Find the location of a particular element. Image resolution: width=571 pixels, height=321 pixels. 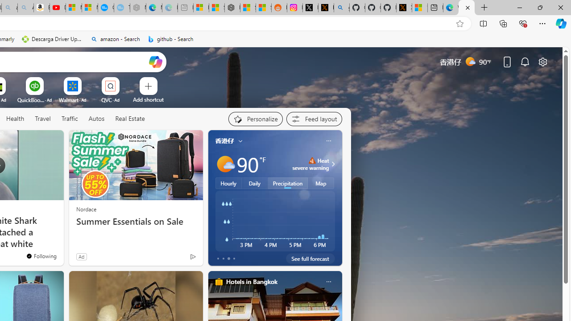

Opinion: Op-Ed and Commentary - USA TODAY is located at coordinates (106, 8).